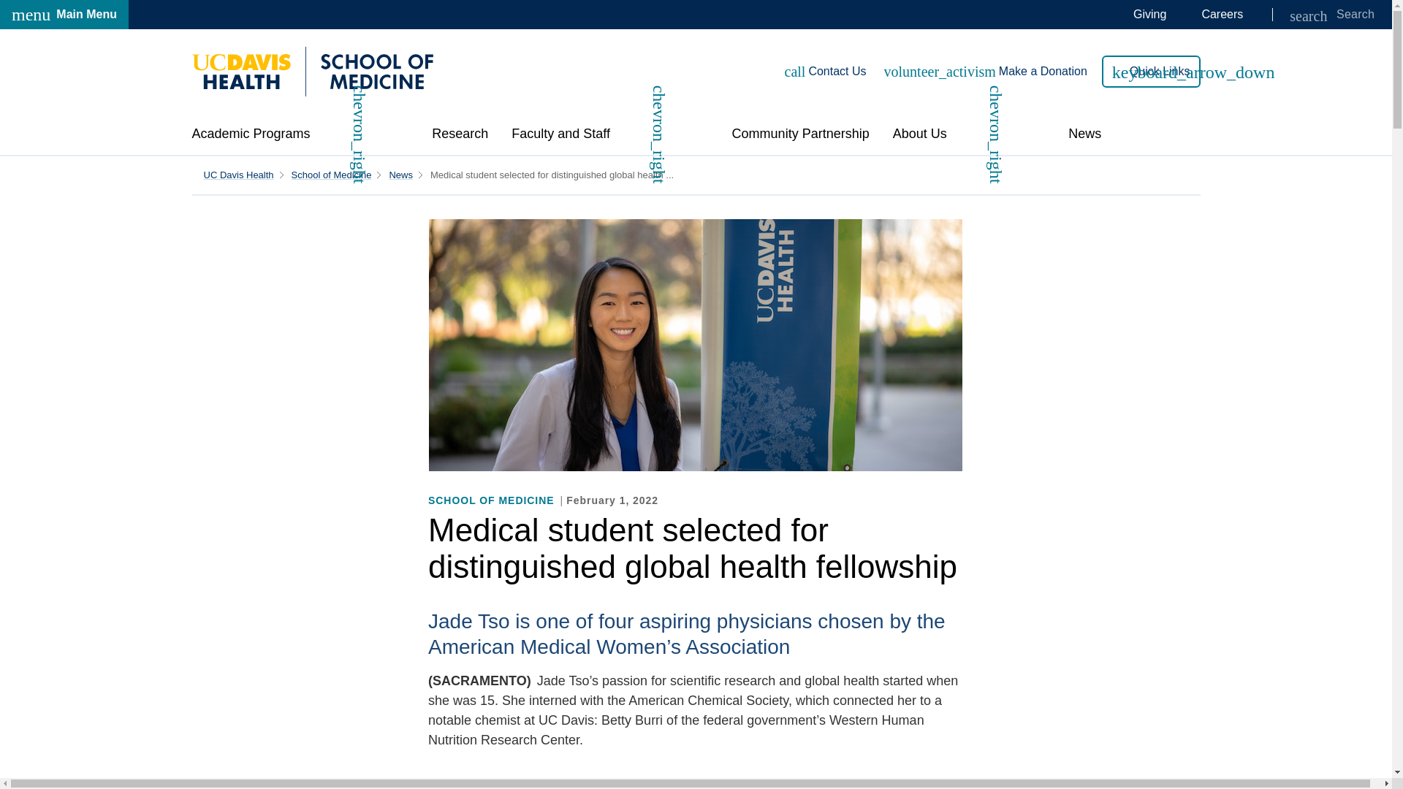 This screenshot has width=1403, height=789. I want to click on News, so click(332, 175).